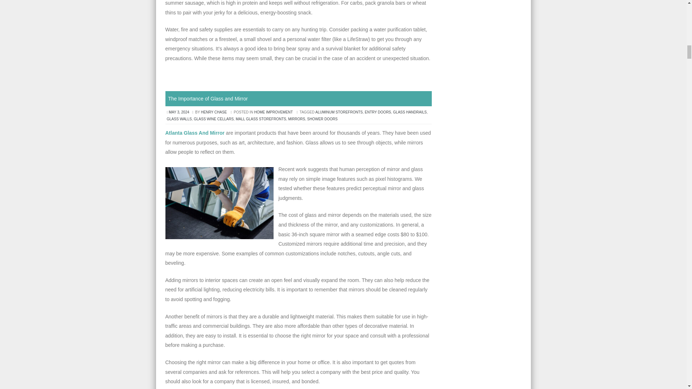  I want to click on HENRY CHASE, so click(213, 112).